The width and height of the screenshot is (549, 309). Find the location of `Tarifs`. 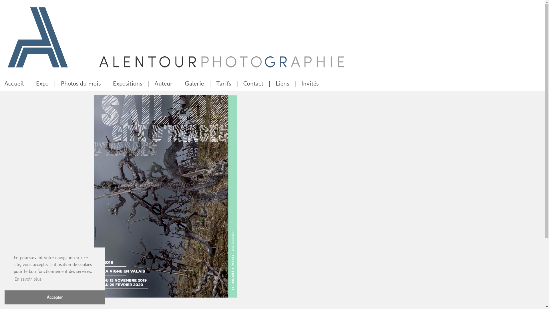

Tarifs is located at coordinates (224, 84).